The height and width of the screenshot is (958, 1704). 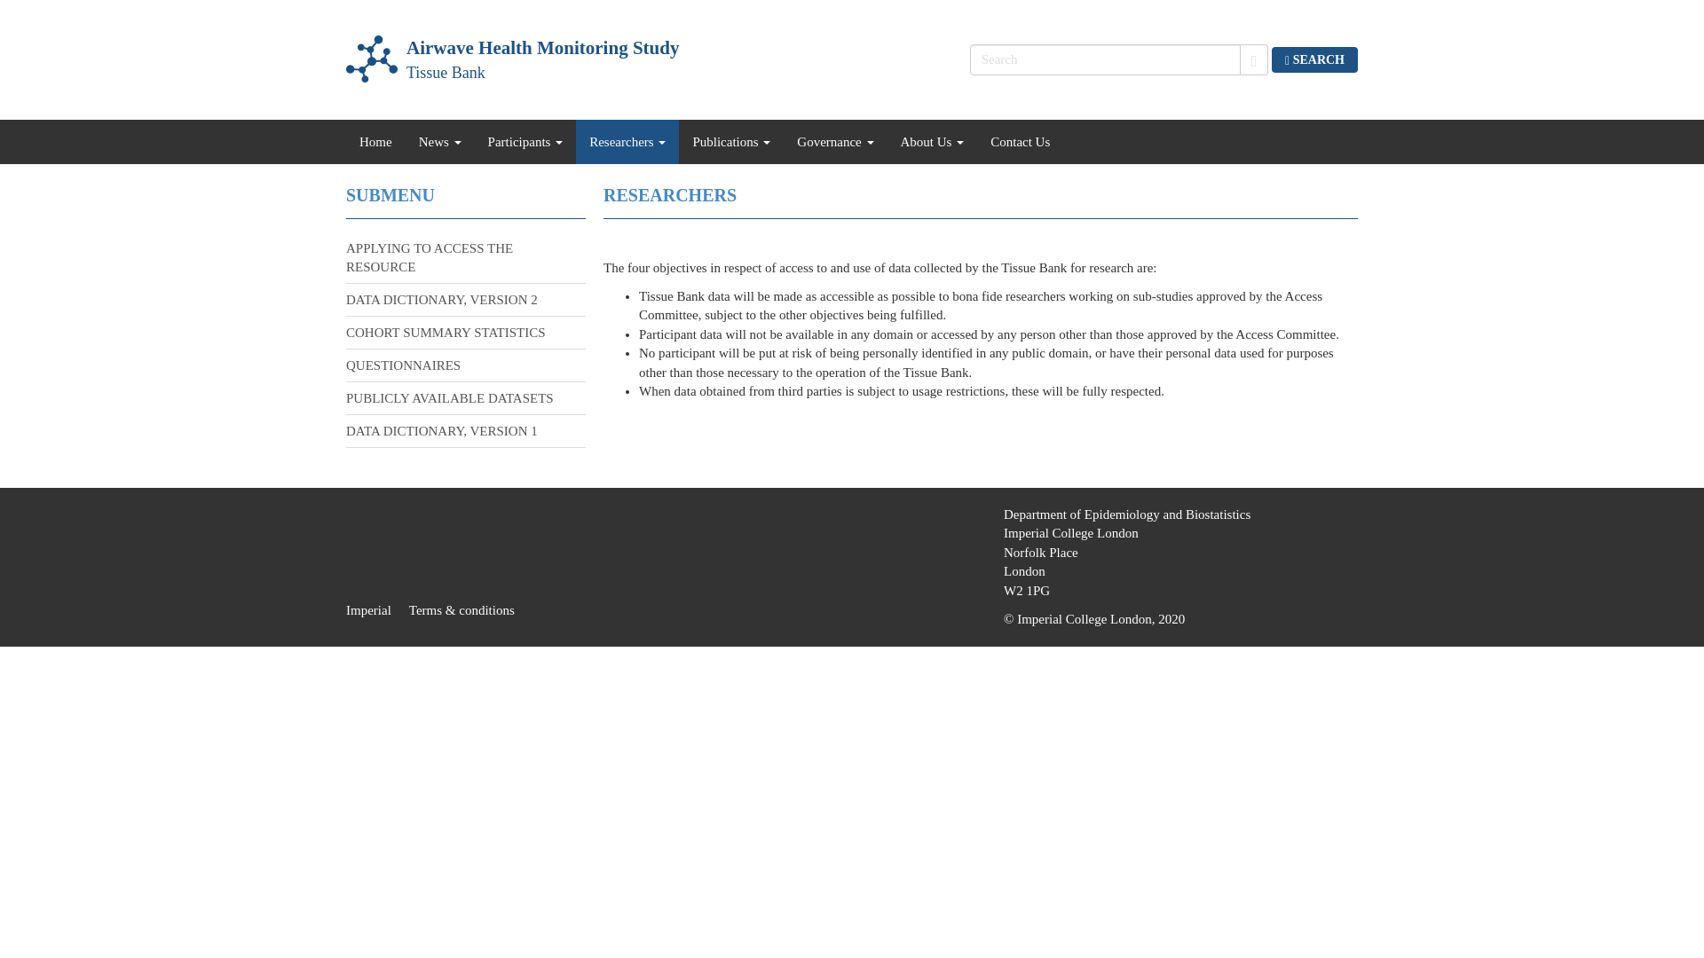 I want to click on Skip to main content, so click(x=511, y=60).